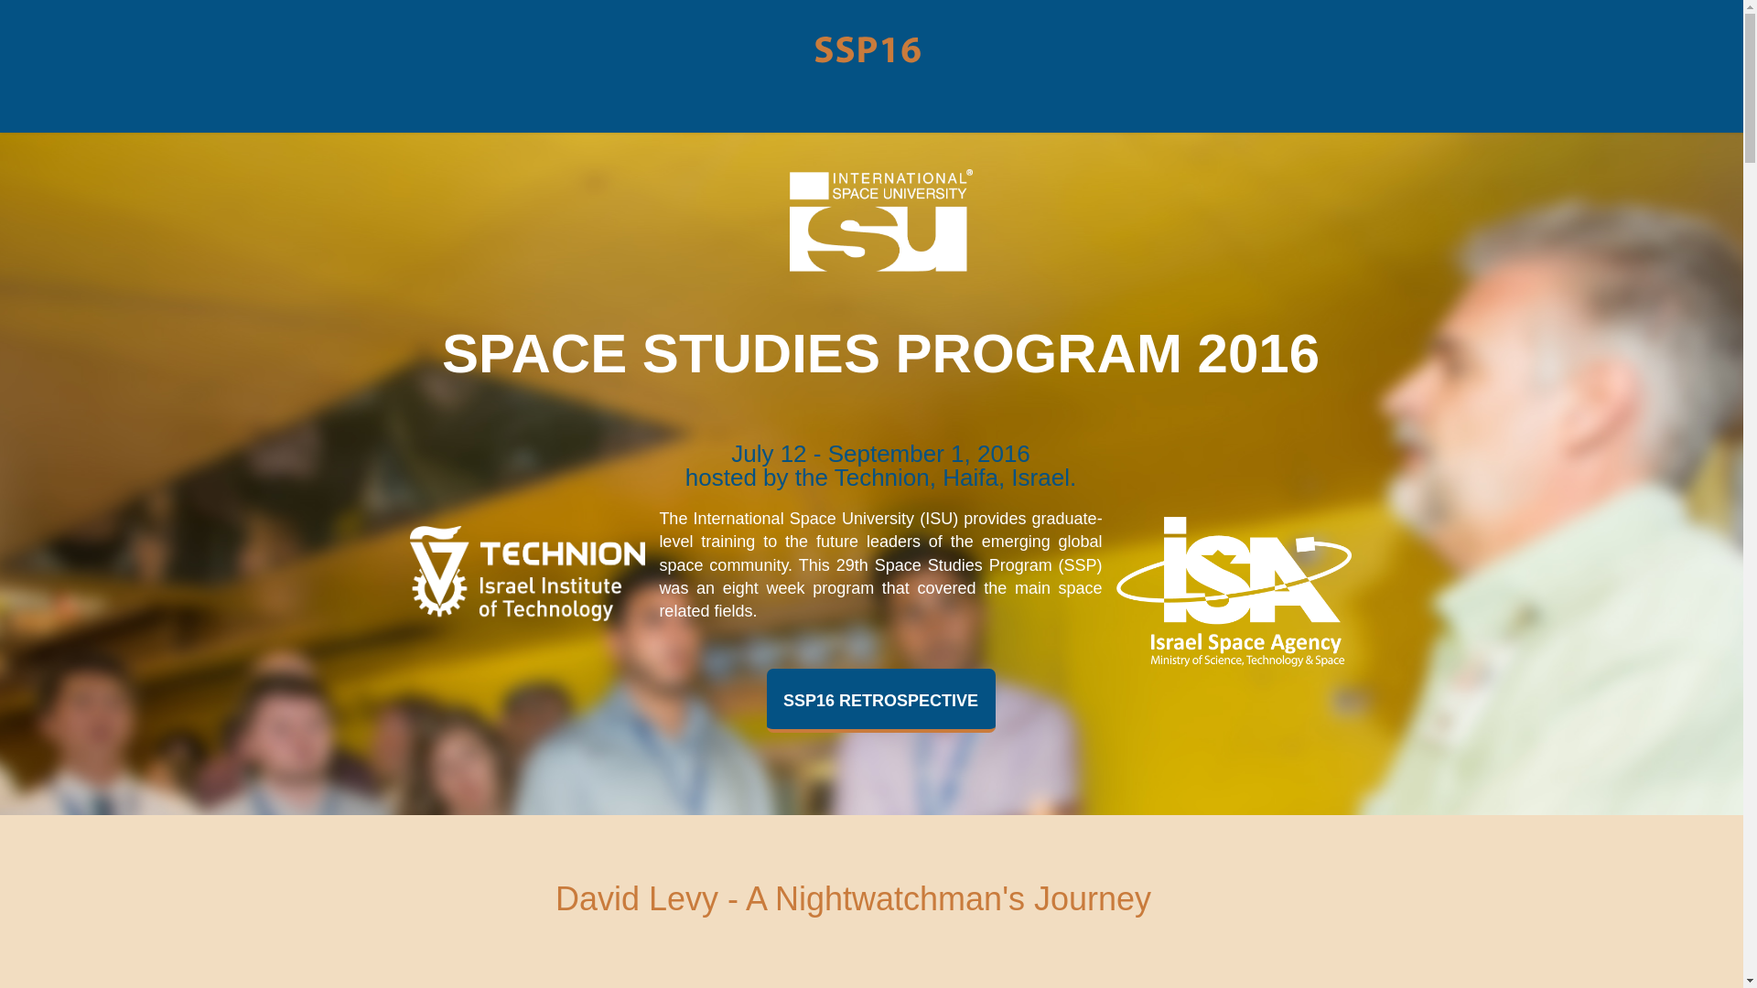  What do you see at coordinates (853, 898) in the screenshot?
I see `David Levy - A Nightwatchman's Journey` at bounding box center [853, 898].